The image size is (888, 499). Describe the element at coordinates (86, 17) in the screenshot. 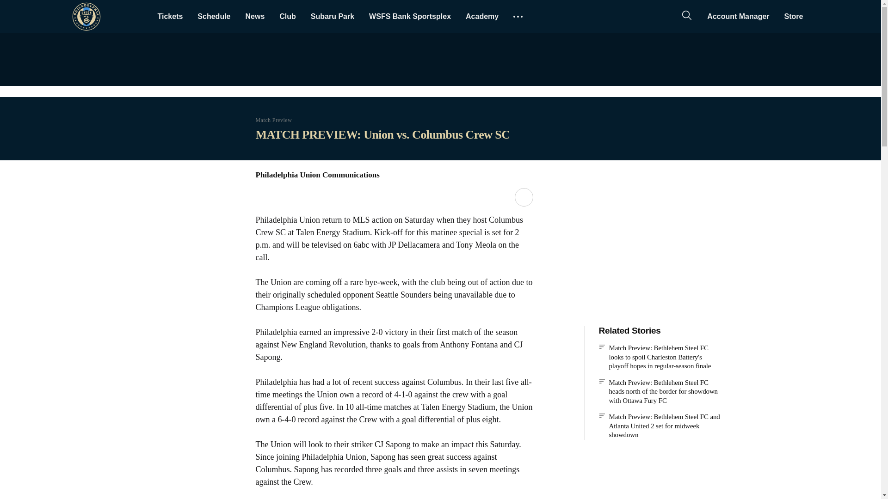

I see `Philadelphia Union` at that location.